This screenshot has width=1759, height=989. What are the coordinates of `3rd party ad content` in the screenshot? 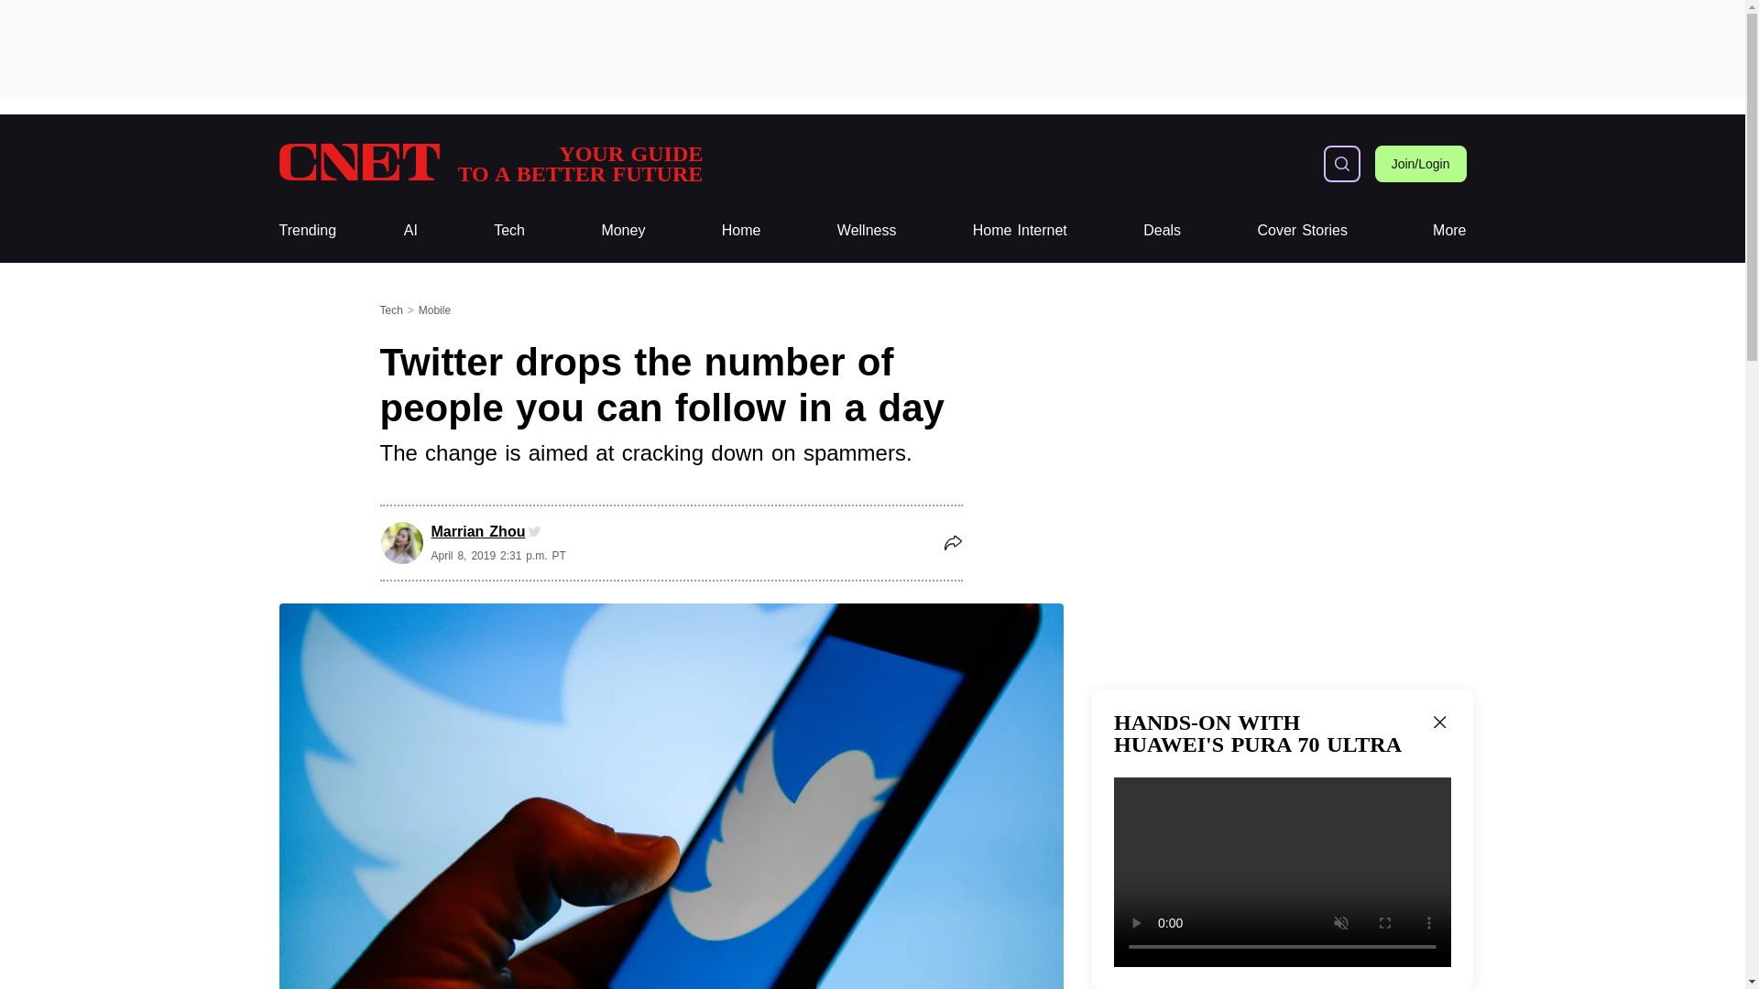 It's located at (871, 48).